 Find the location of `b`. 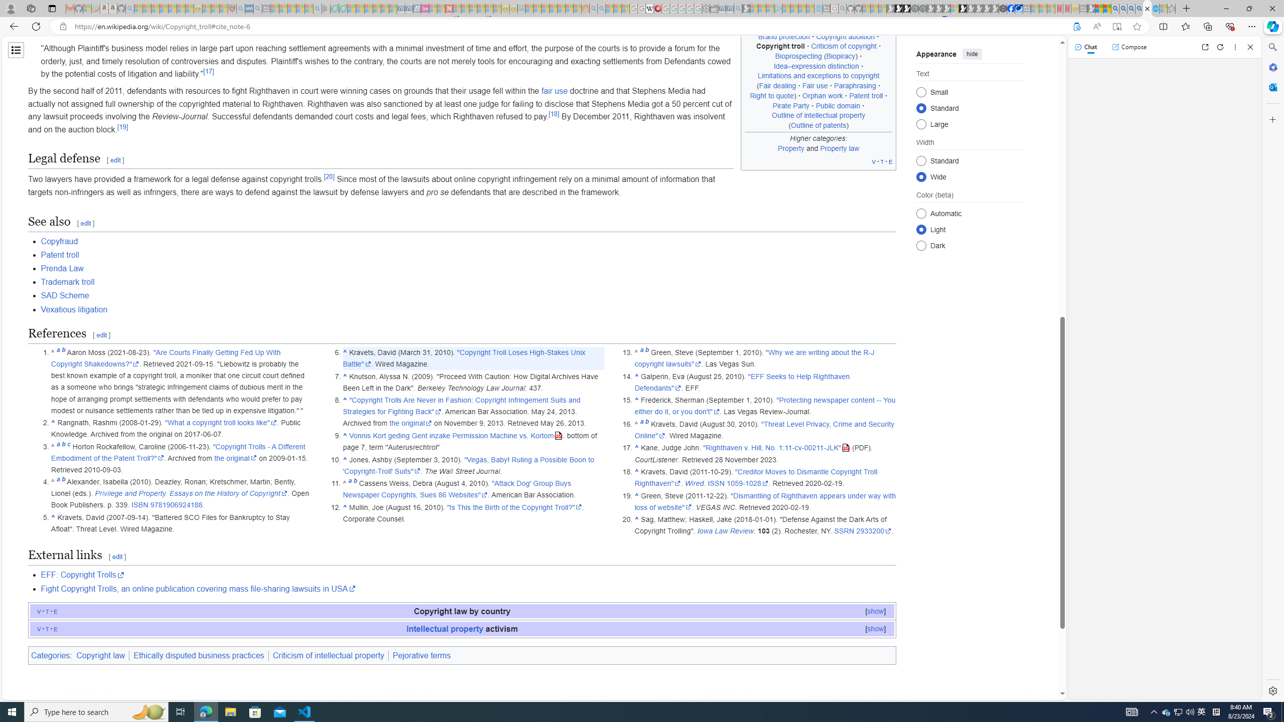

b is located at coordinates (646, 423).